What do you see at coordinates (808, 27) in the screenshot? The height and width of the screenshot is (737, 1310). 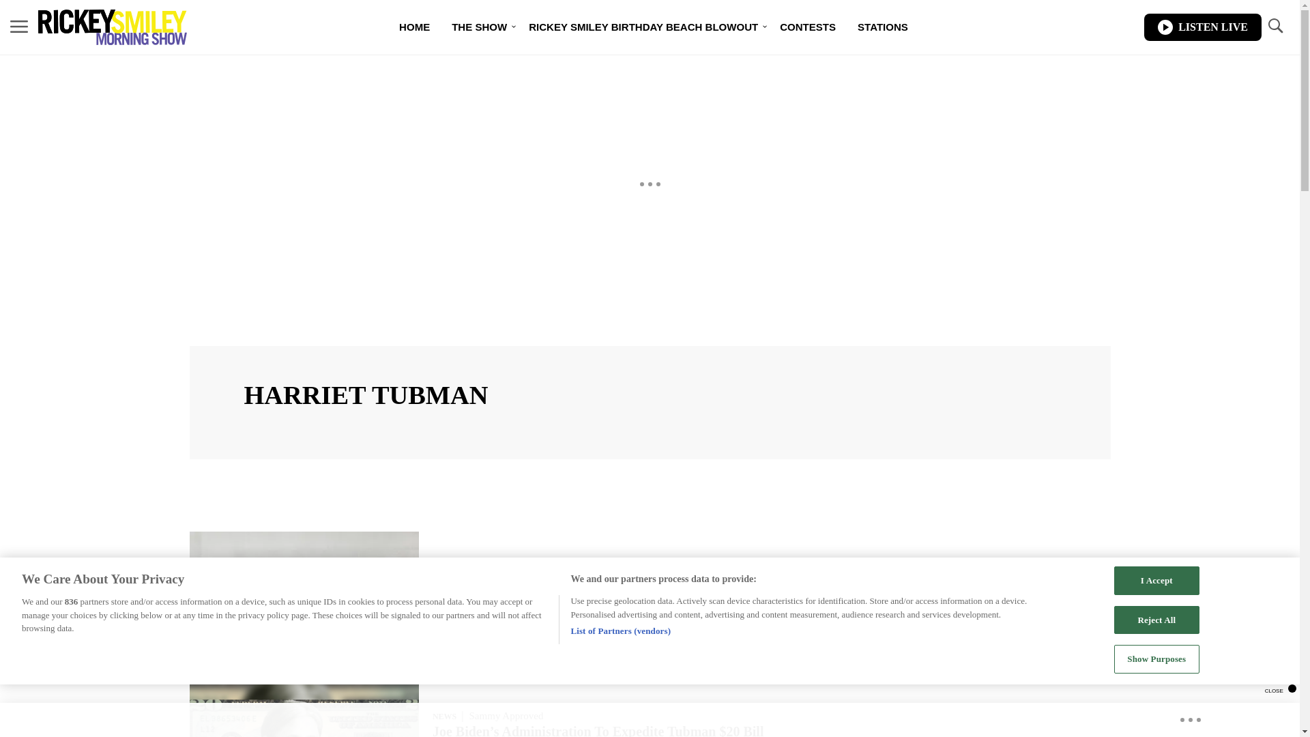 I see `CONTESTS` at bounding box center [808, 27].